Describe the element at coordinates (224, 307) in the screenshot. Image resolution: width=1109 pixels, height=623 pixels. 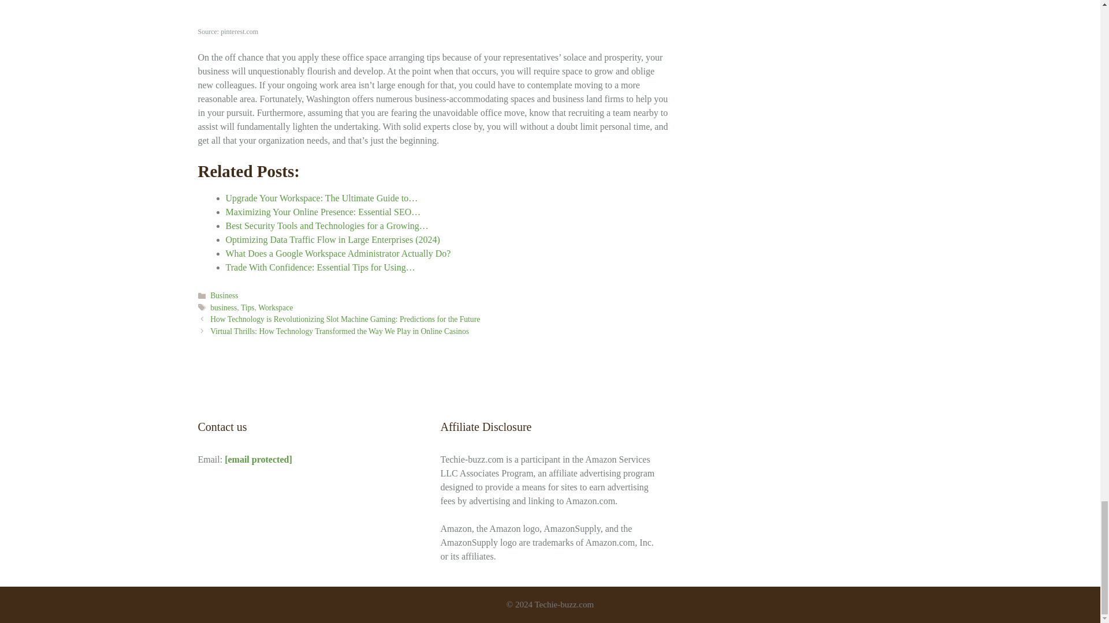
I see `business` at that location.